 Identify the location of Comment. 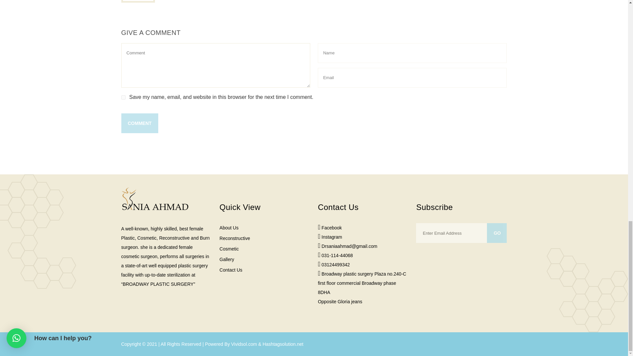
(140, 123).